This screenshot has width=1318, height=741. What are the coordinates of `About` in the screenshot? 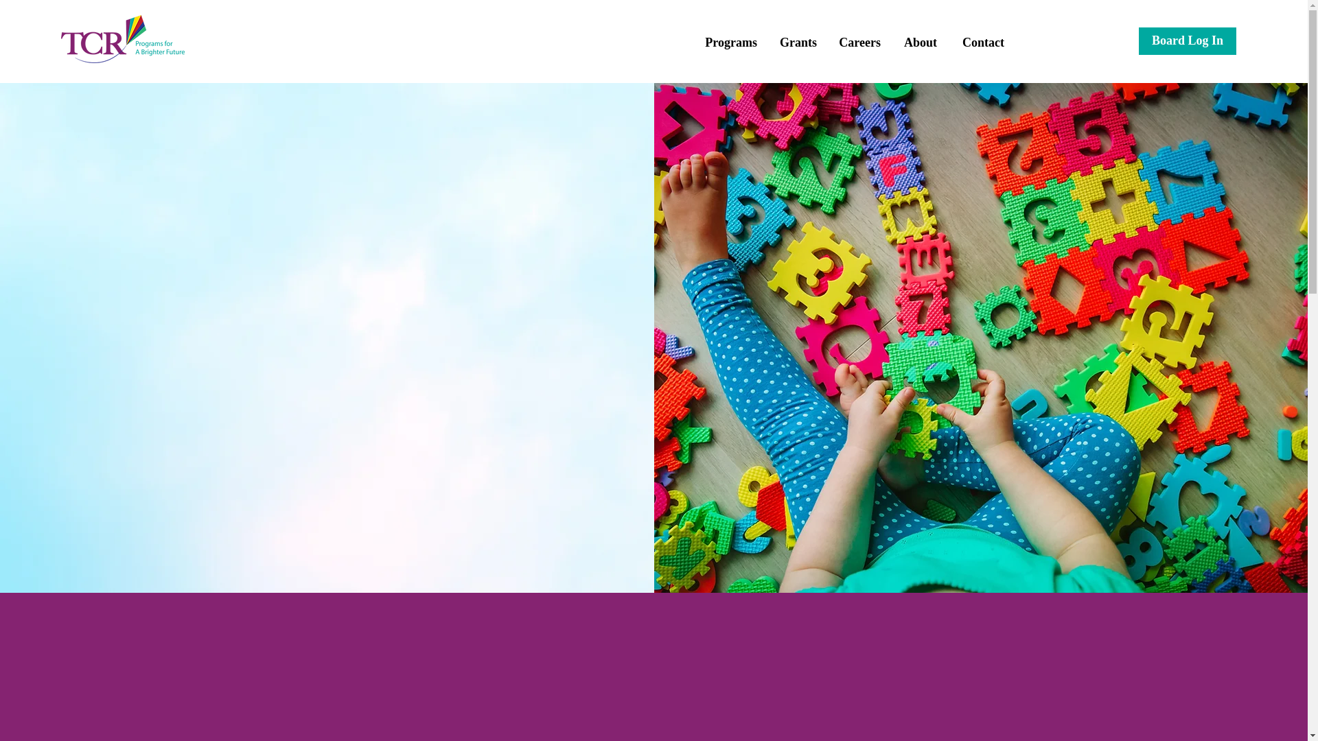 It's located at (918, 43).